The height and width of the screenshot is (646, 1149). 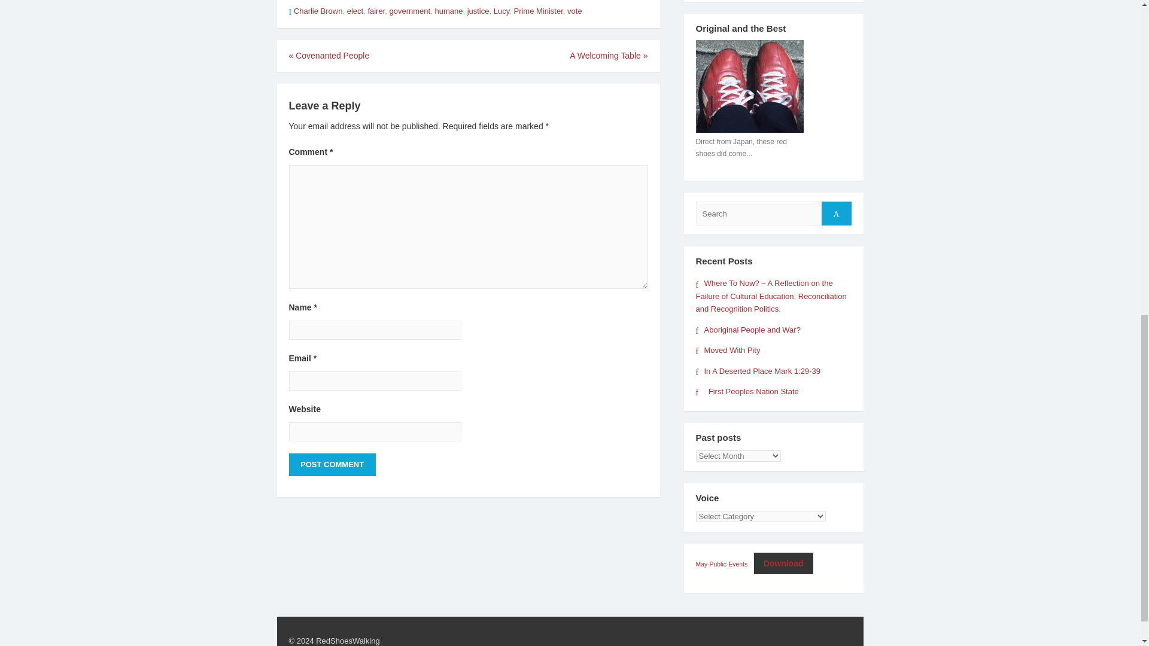 I want to click on fairer, so click(x=376, y=11).